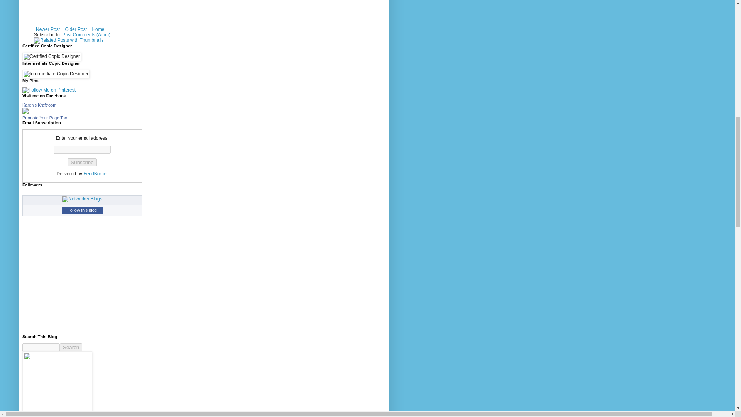  I want to click on Follow this blog, so click(82, 210).